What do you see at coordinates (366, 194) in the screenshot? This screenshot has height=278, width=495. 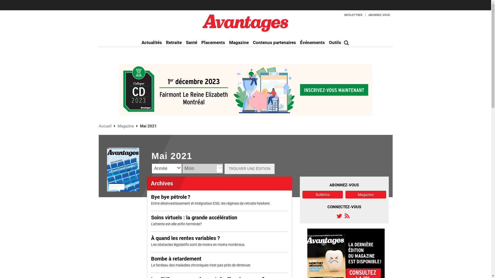 I see `Magazine` at bounding box center [366, 194].